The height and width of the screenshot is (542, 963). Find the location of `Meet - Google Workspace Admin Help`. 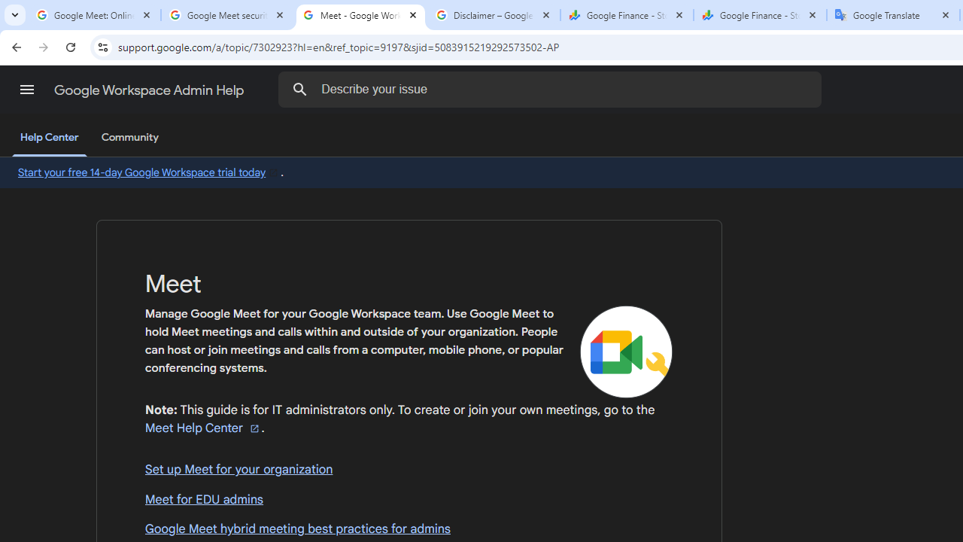

Meet - Google Workspace Admin Help is located at coordinates (360, 15).